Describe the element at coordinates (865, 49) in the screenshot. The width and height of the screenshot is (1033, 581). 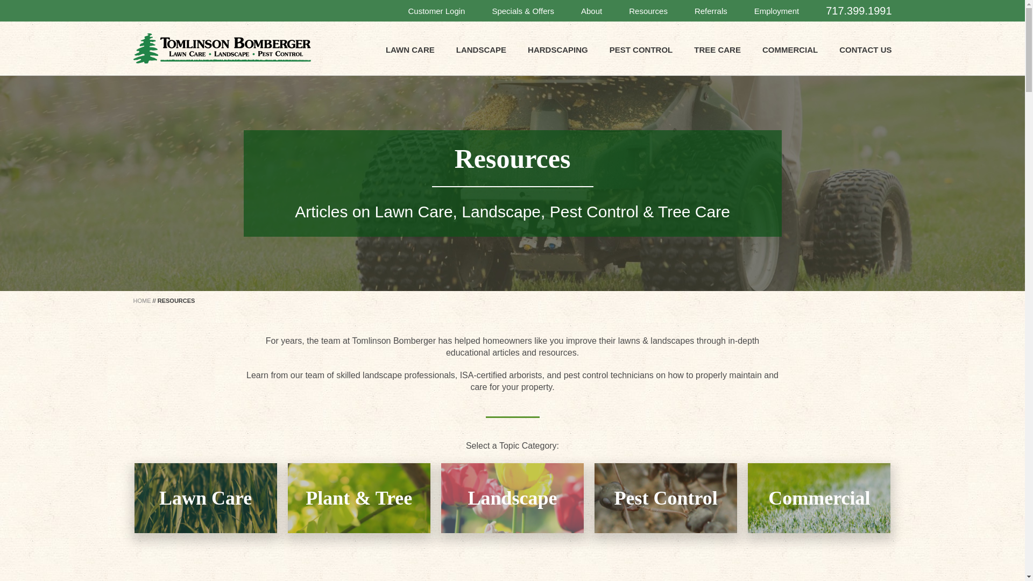
I see `CONTACT US` at that location.